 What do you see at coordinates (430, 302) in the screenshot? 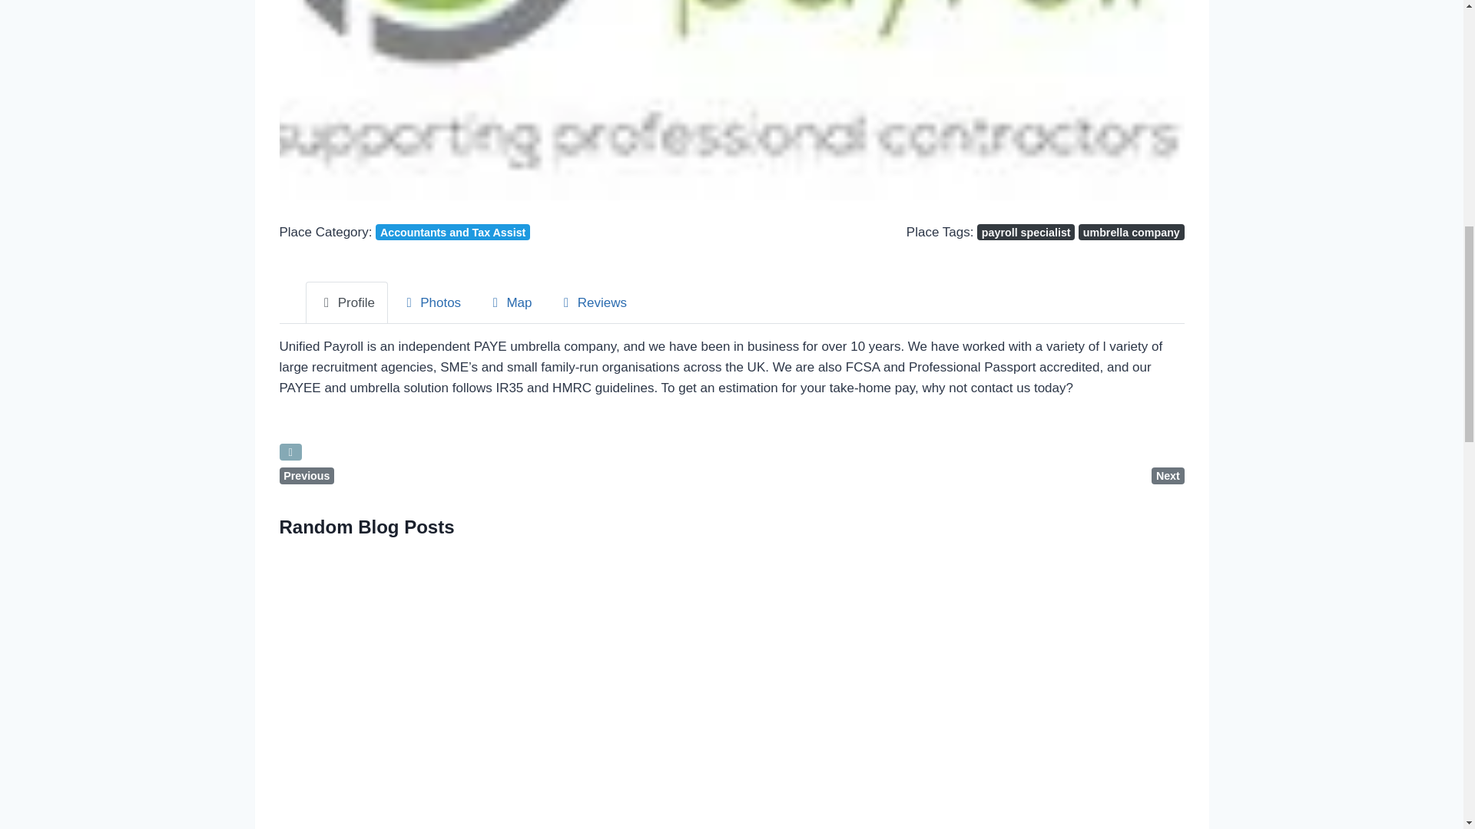
I see `Photos` at bounding box center [430, 302].